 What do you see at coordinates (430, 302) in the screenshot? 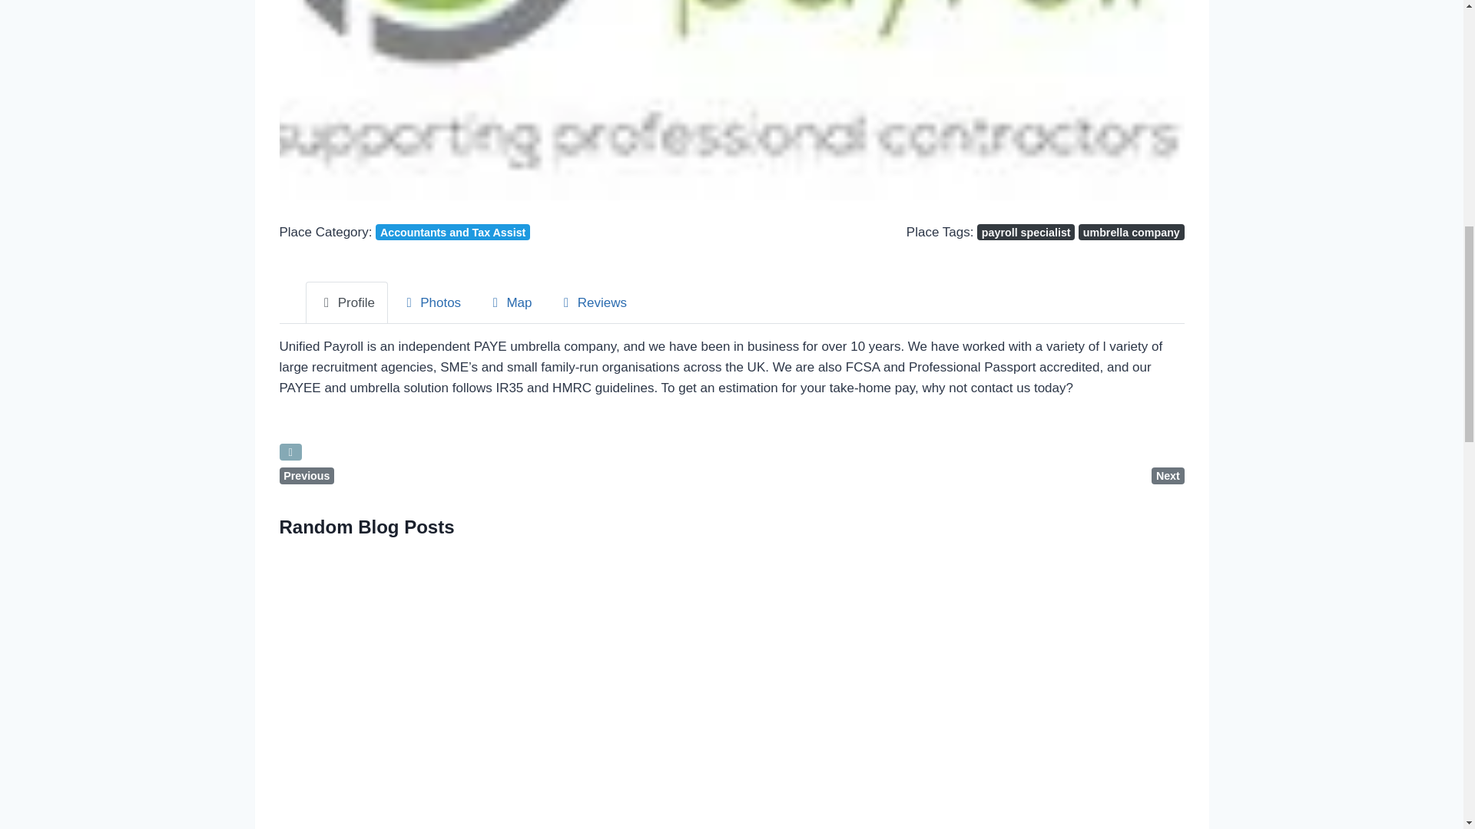
I see `Photos` at bounding box center [430, 302].